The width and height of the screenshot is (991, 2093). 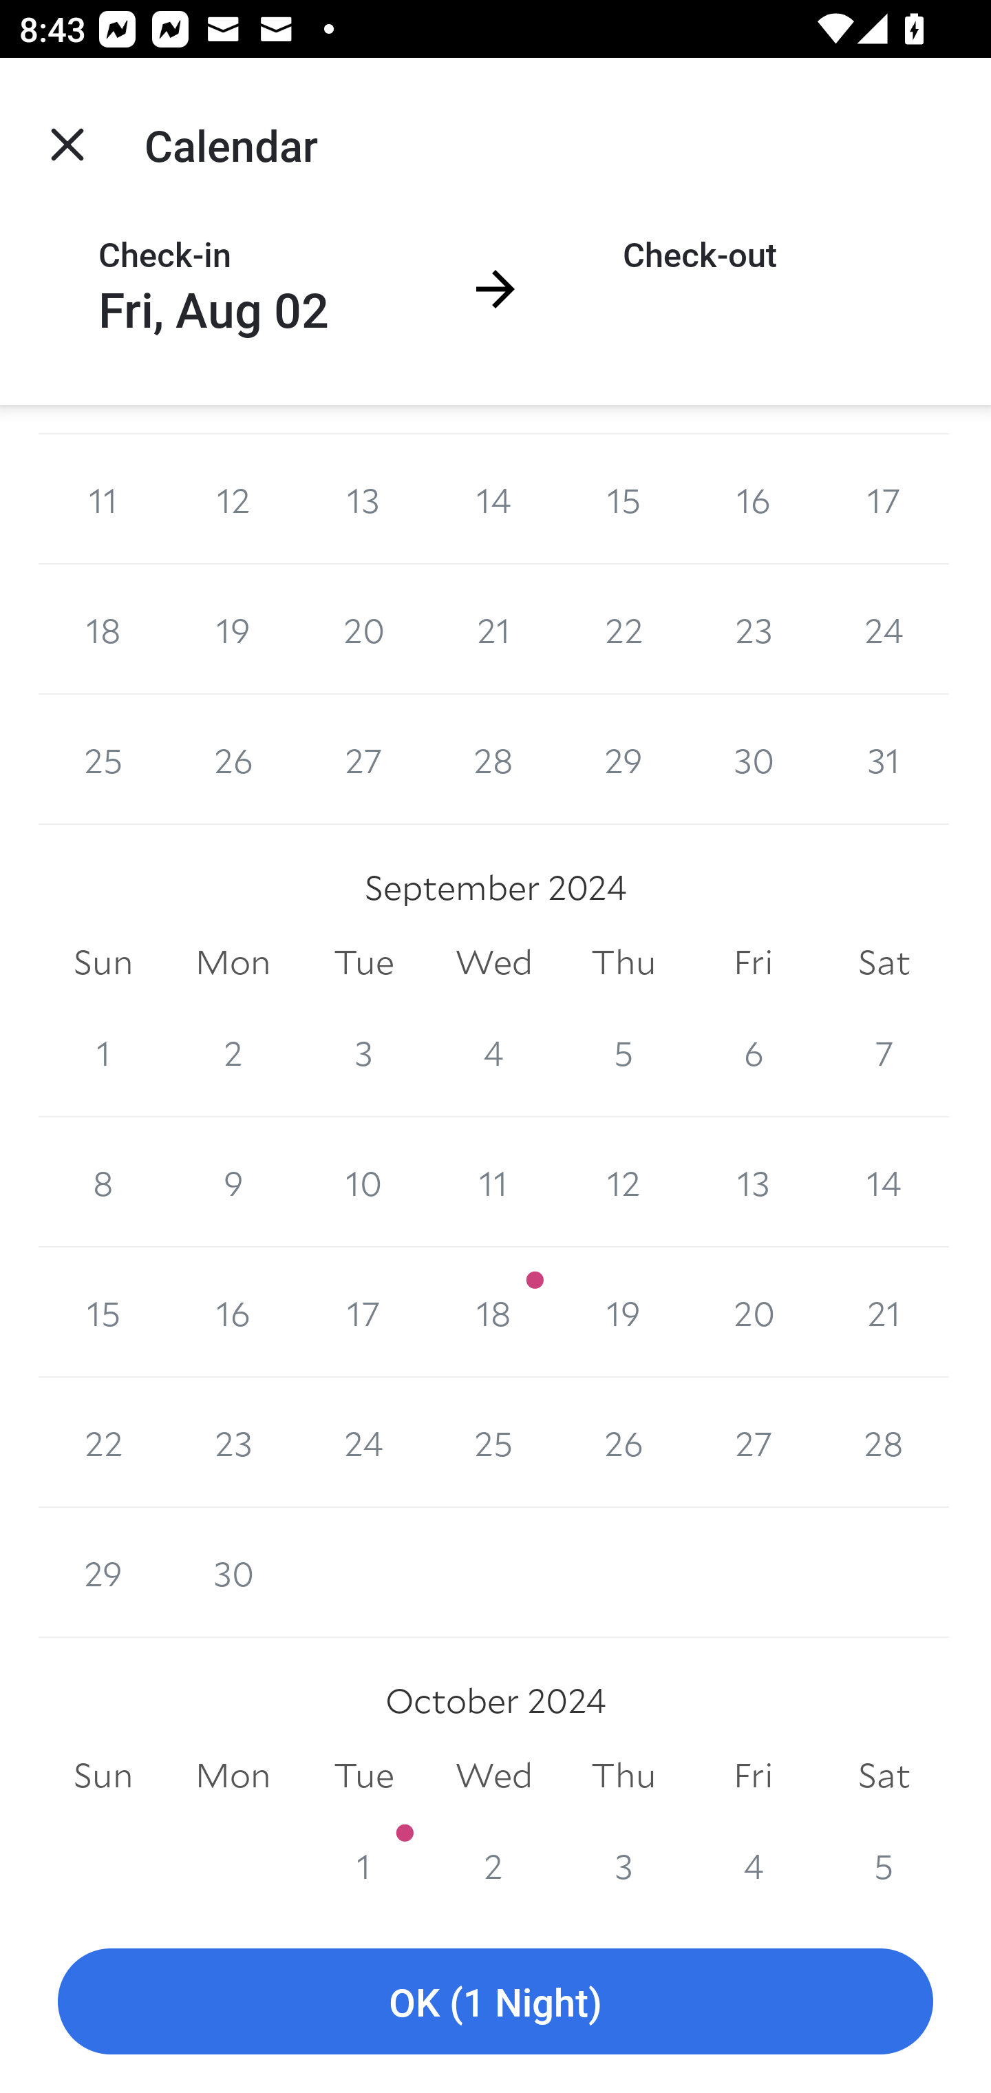 What do you see at coordinates (233, 759) in the screenshot?
I see `26 26 August 2024` at bounding box center [233, 759].